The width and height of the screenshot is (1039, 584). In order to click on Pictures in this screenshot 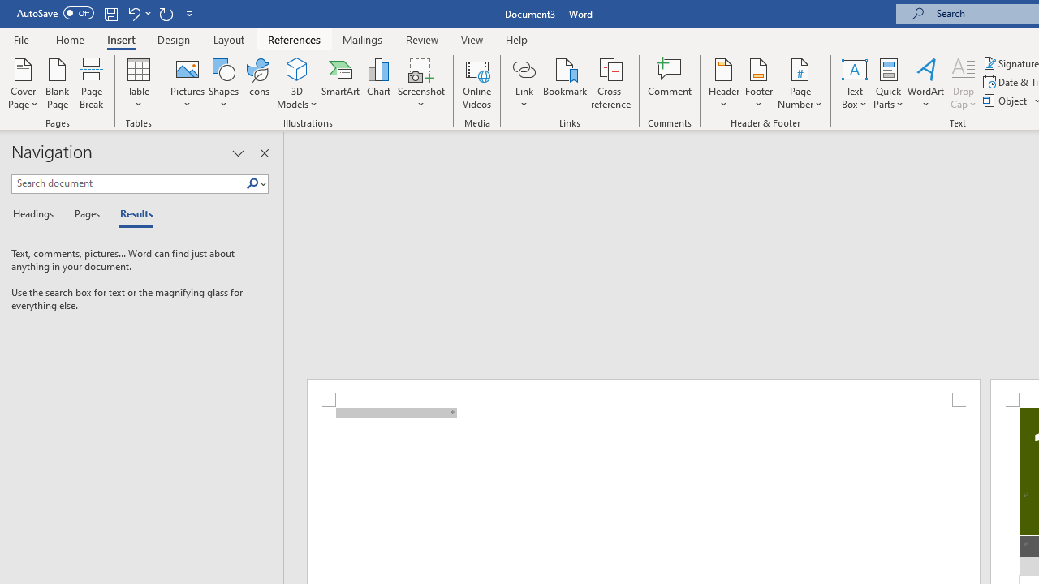, I will do `click(187, 83)`.